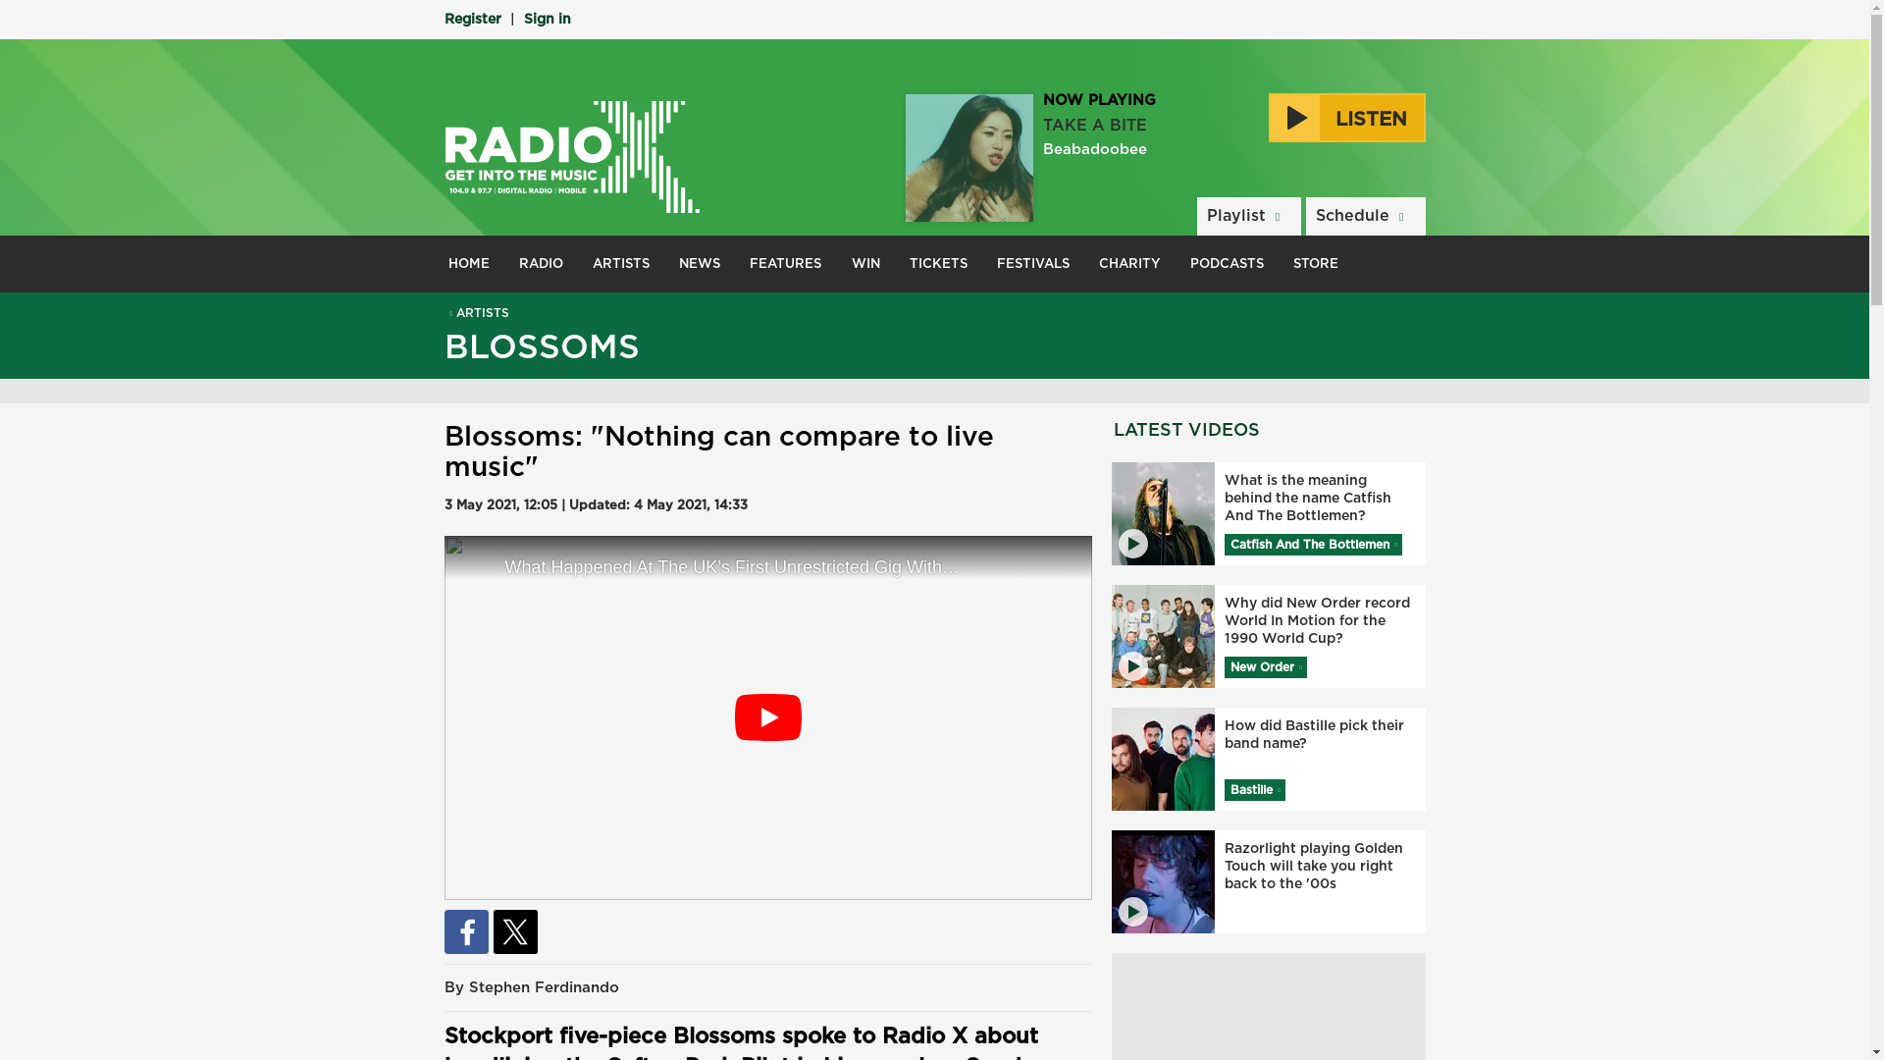 This screenshot has height=1060, width=1884. Describe the element at coordinates (621, 263) in the screenshot. I see `ARTISTS` at that location.